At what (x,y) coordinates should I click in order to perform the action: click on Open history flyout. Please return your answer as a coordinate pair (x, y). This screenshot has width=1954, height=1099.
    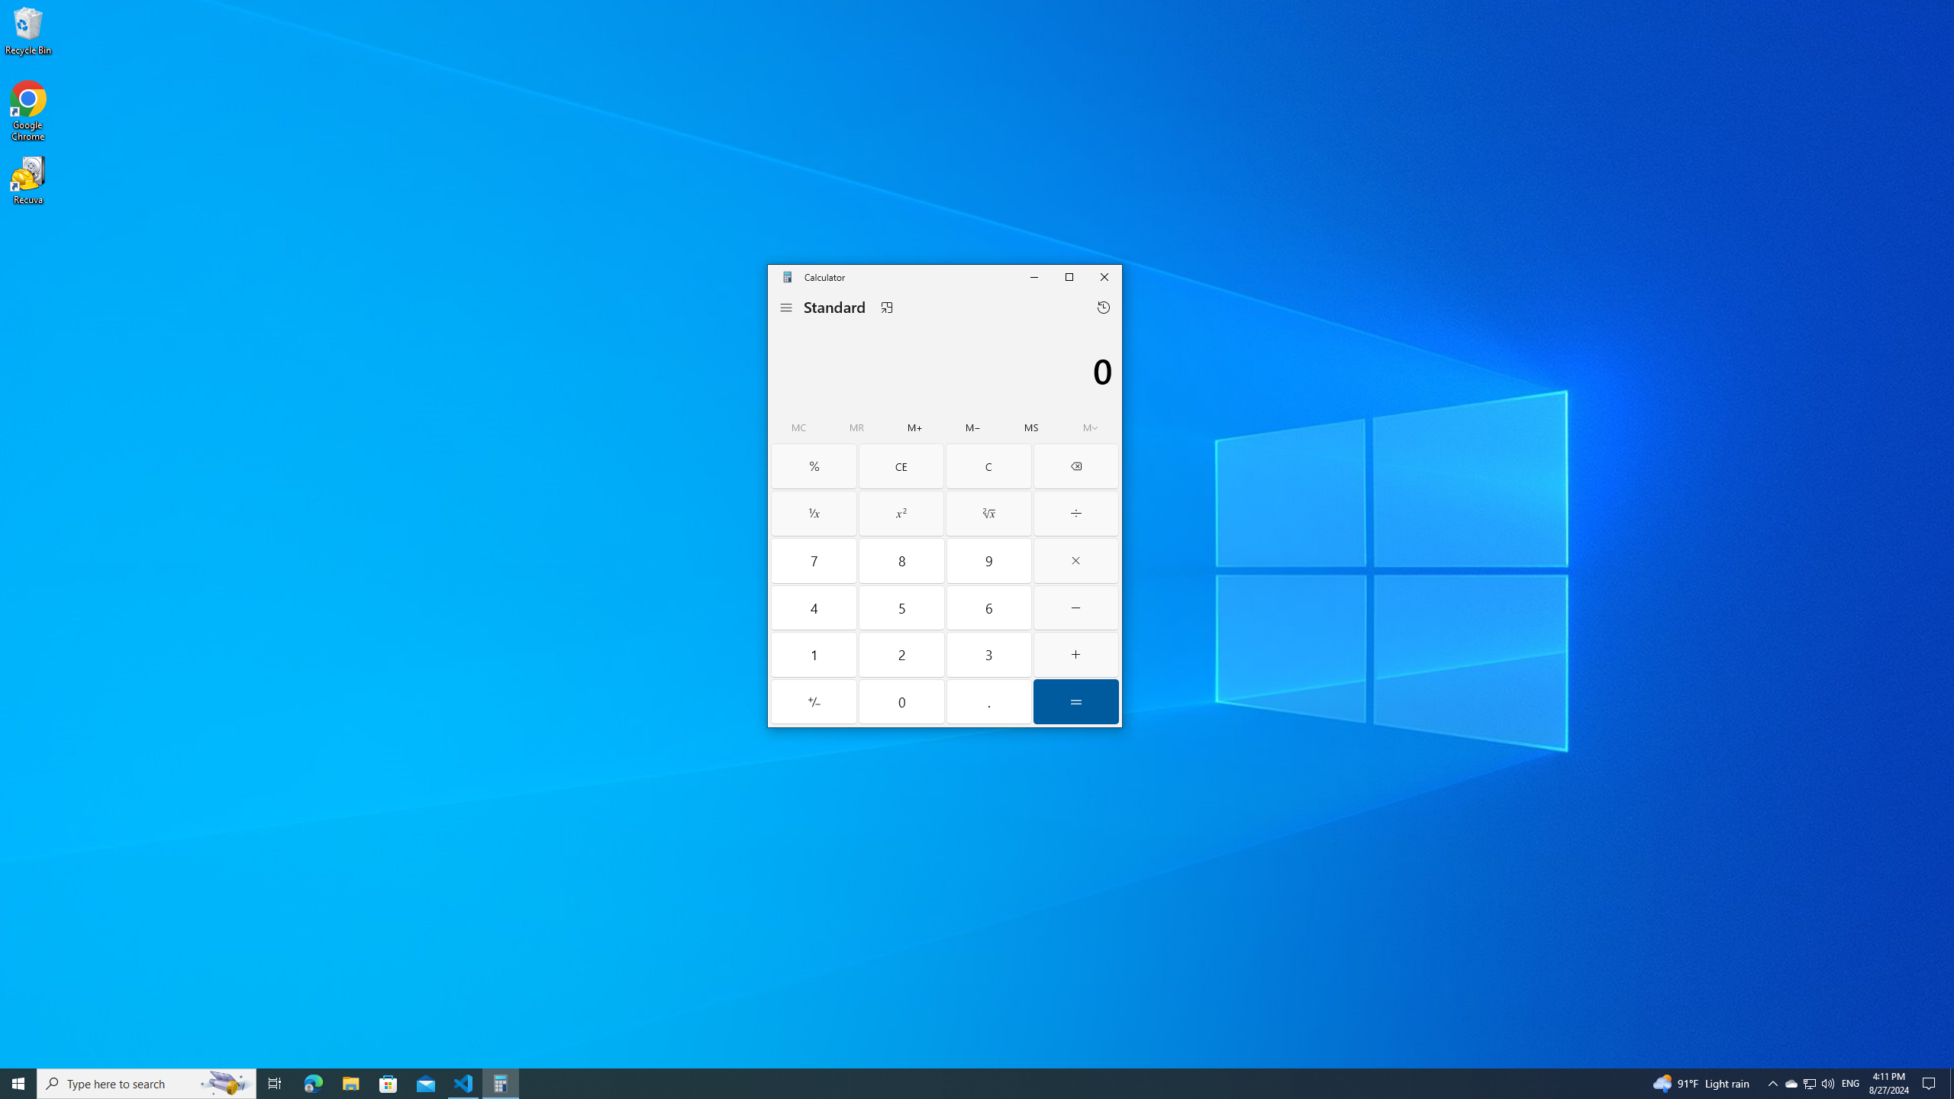
    Looking at the image, I should click on (1104, 308).